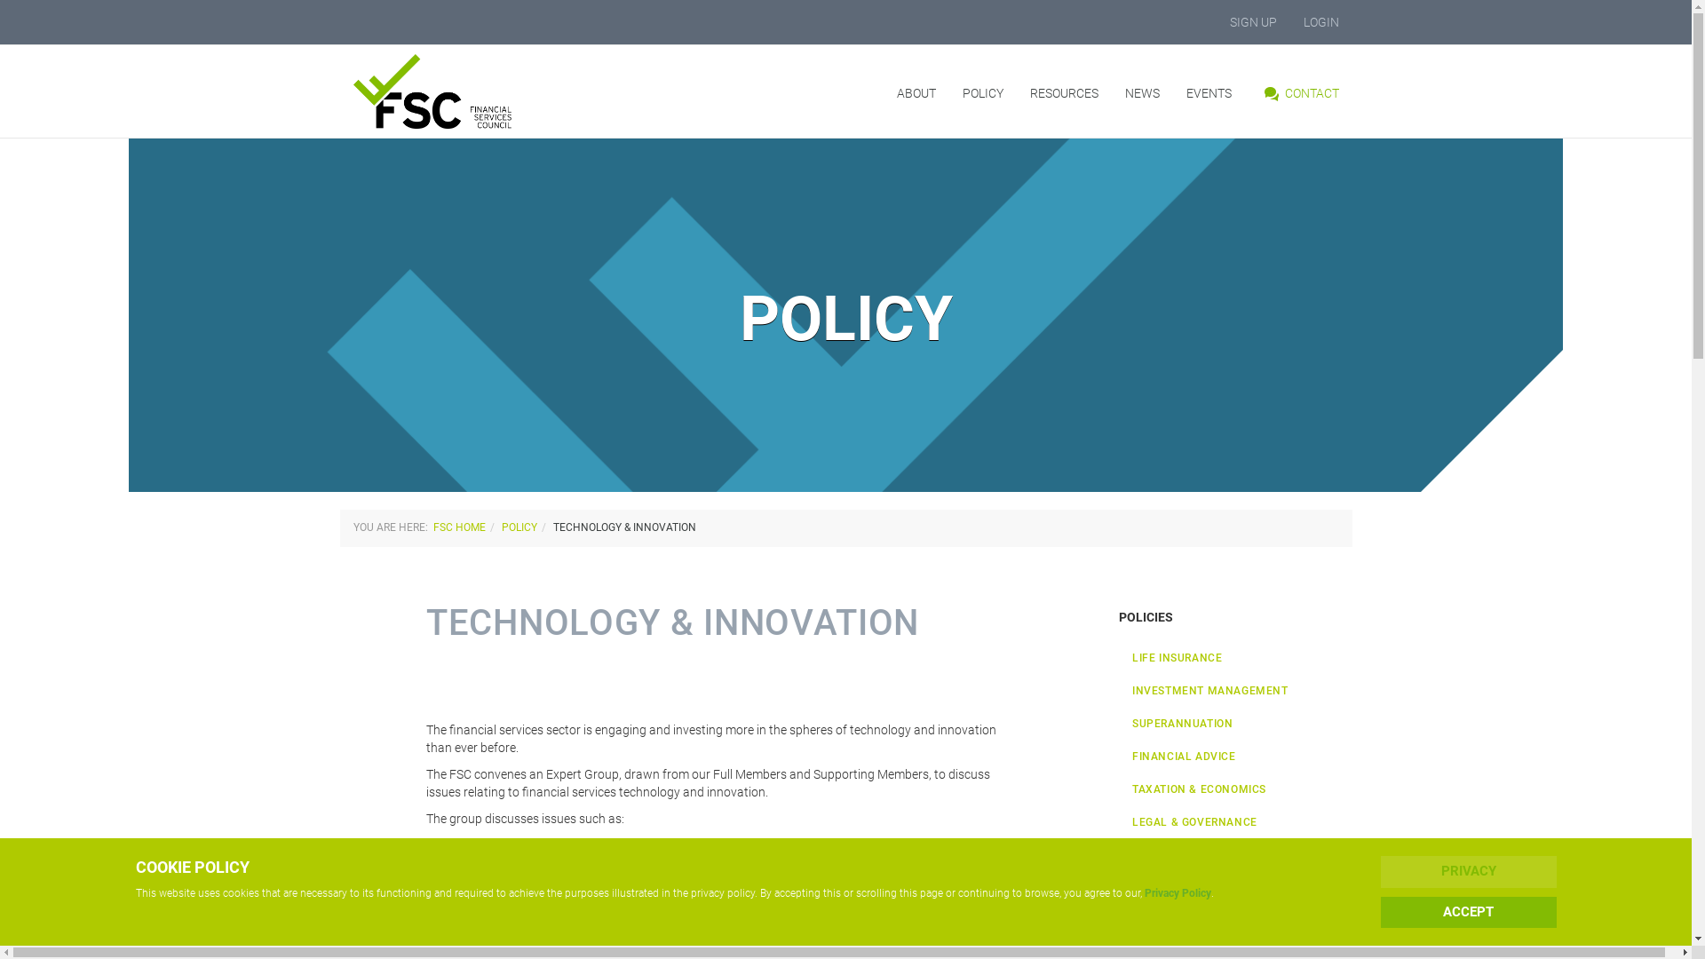 The height and width of the screenshot is (959, 1705). What do you see at coordinates (1468, 913) in the screenshot?
I see `ACCEPT` at bounding box center [1468, 913].